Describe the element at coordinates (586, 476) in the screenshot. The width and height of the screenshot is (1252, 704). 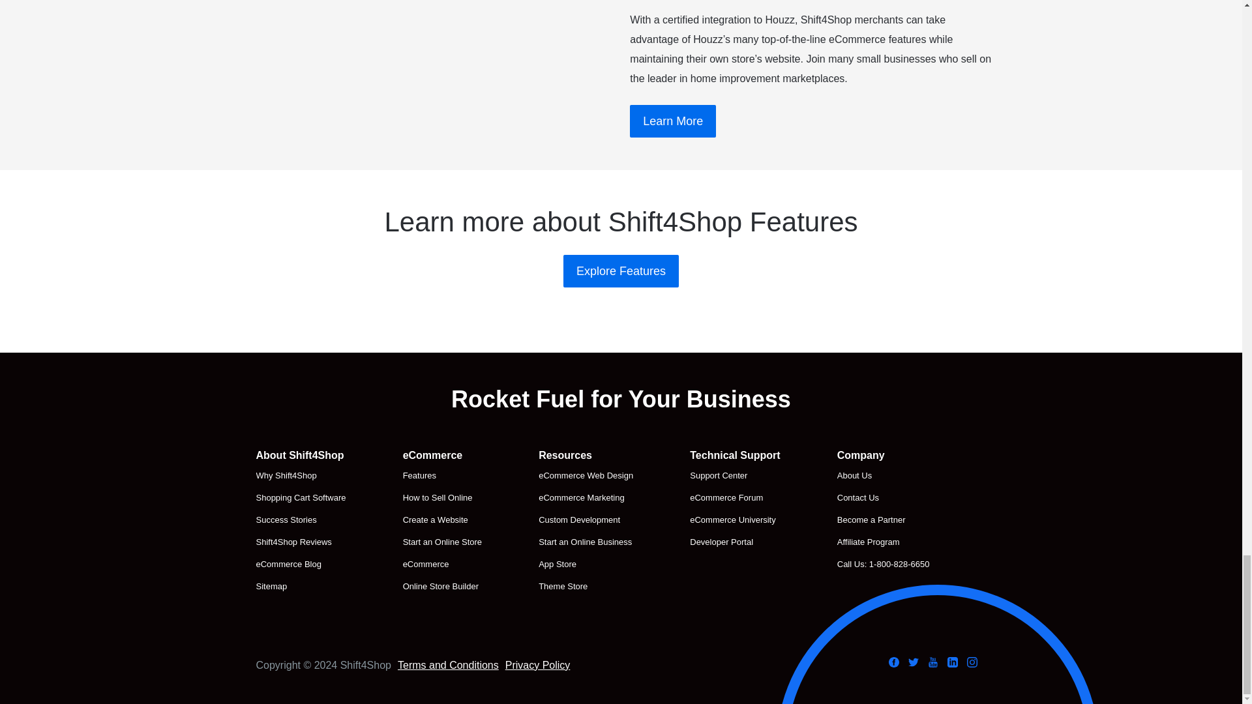
I see `eCommerce Web Design` at that location.